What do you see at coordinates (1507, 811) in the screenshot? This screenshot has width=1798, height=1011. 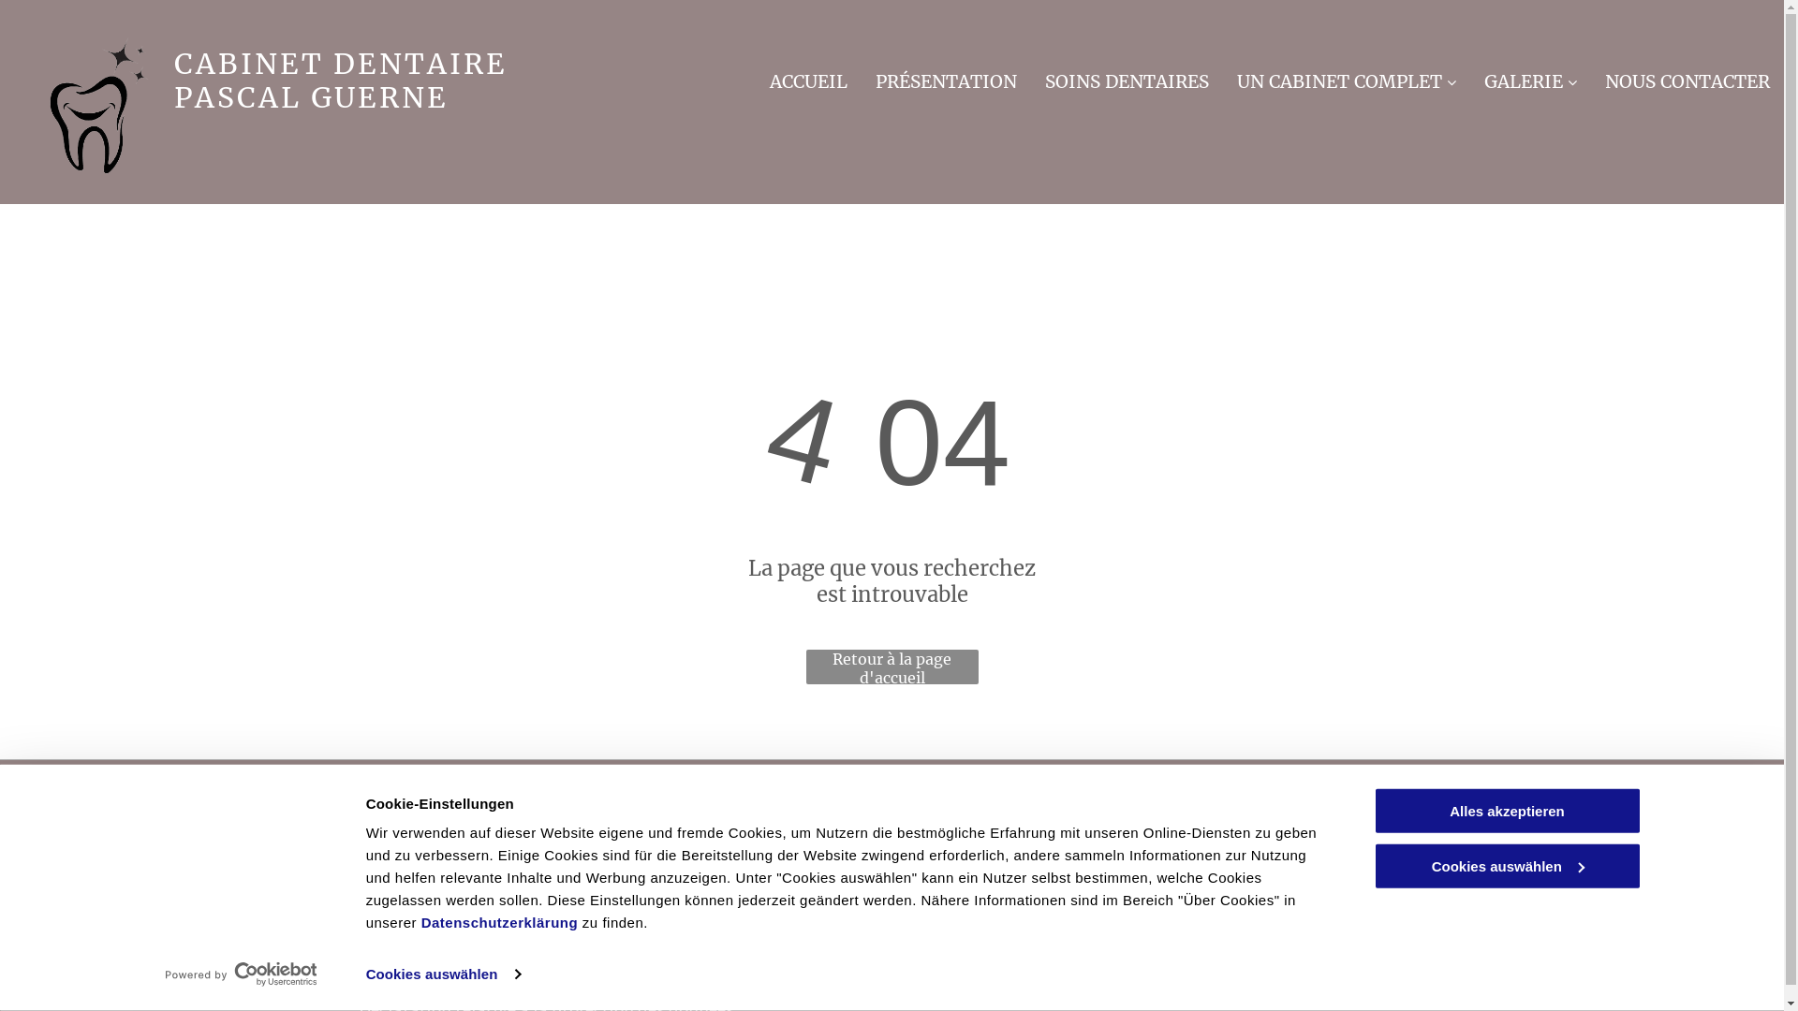 I see `Alles akzeptieren` at bounding box center [1507, 811].